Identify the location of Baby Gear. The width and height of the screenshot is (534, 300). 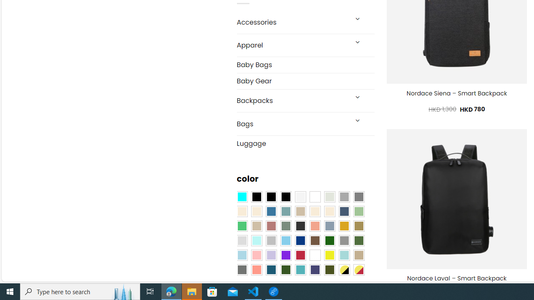
(305, 81).